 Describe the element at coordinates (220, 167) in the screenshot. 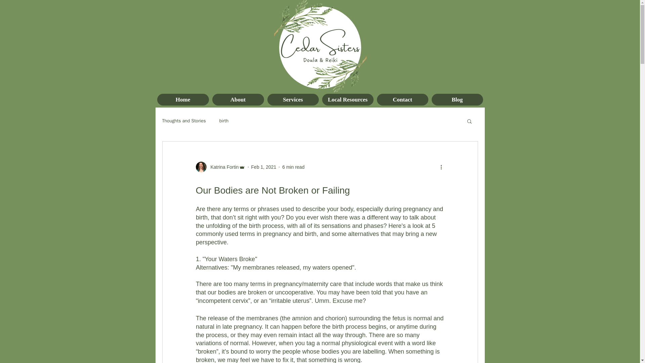

I see `Katrina Fortin` at that location.